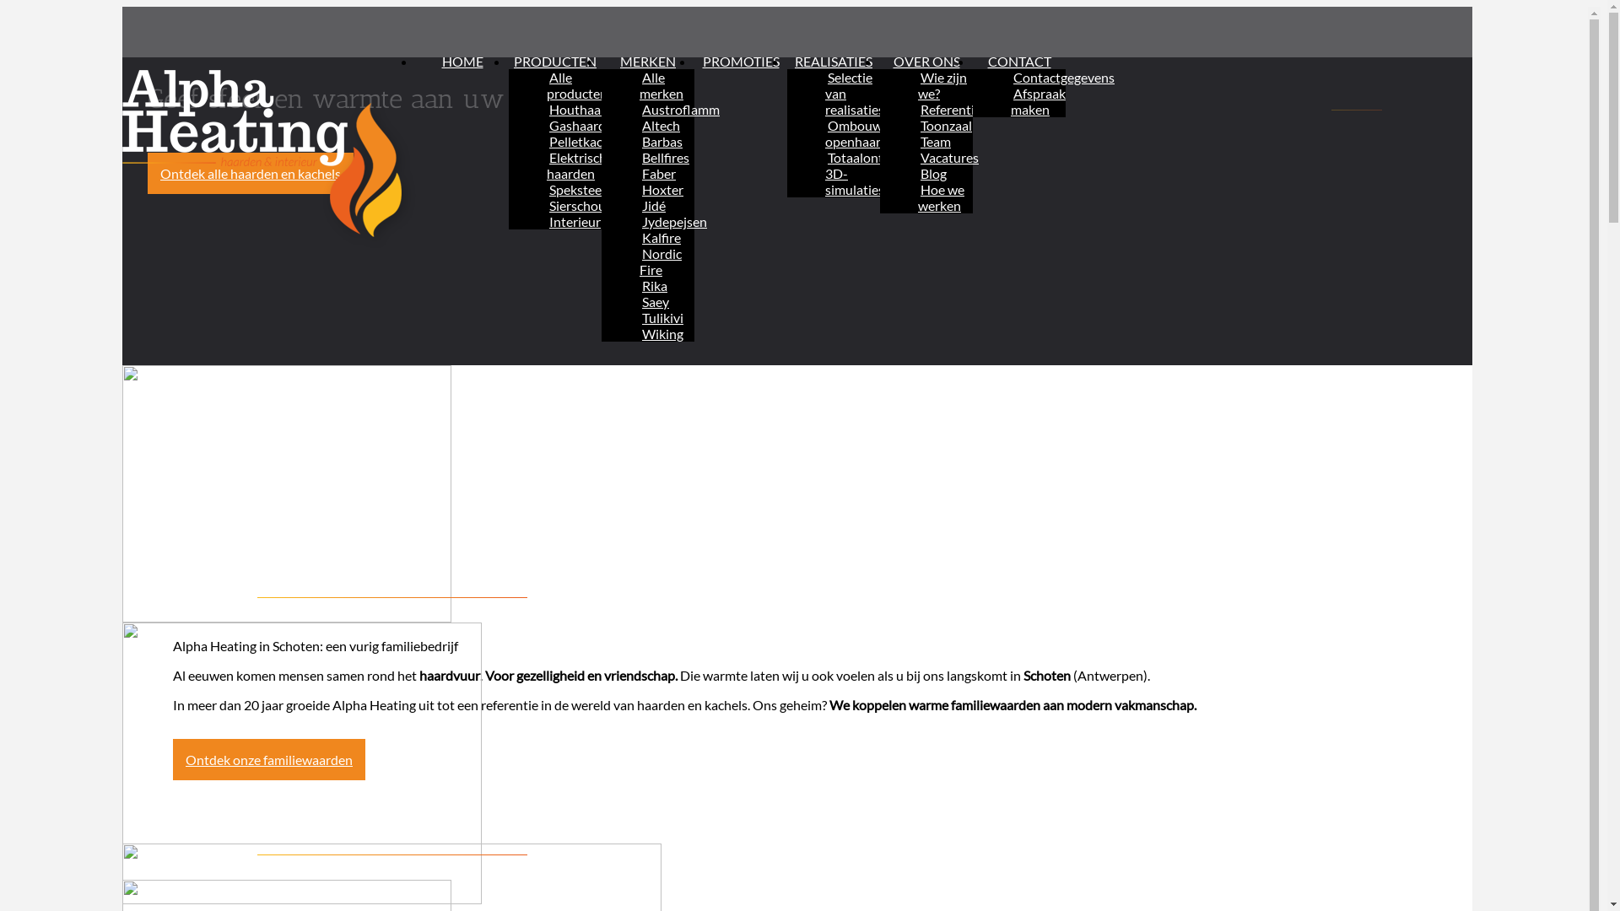  What do you see at coordinates (269, 759) in the screenshot?
I see `Ontdek onze familiewaarden` at bounding box center [269, 759].